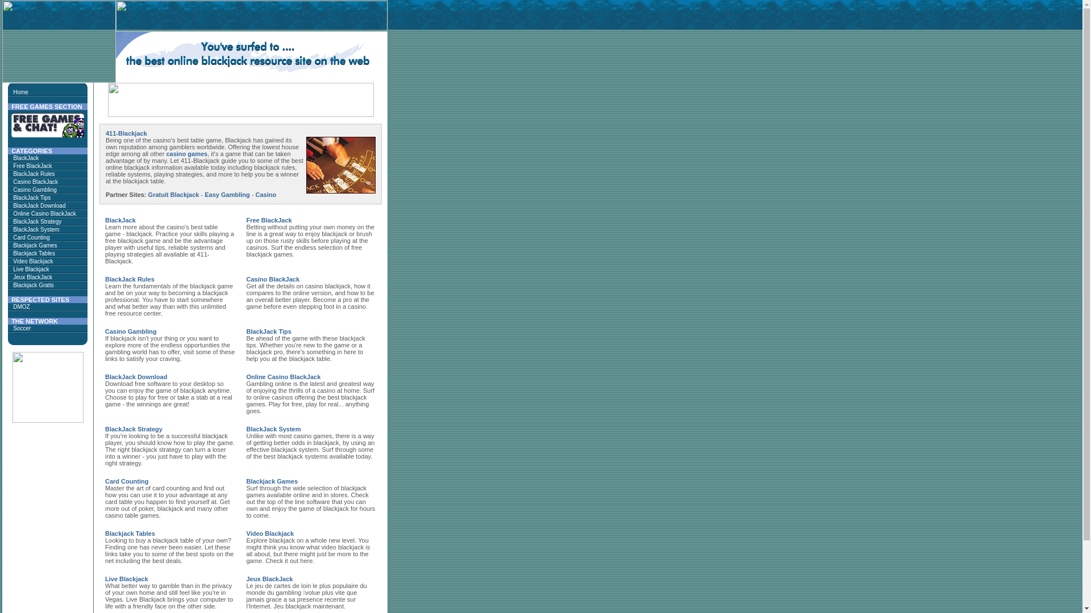 This screenshot has height=613, width=1091. I want to click on Card Counting, so click(31, 237).